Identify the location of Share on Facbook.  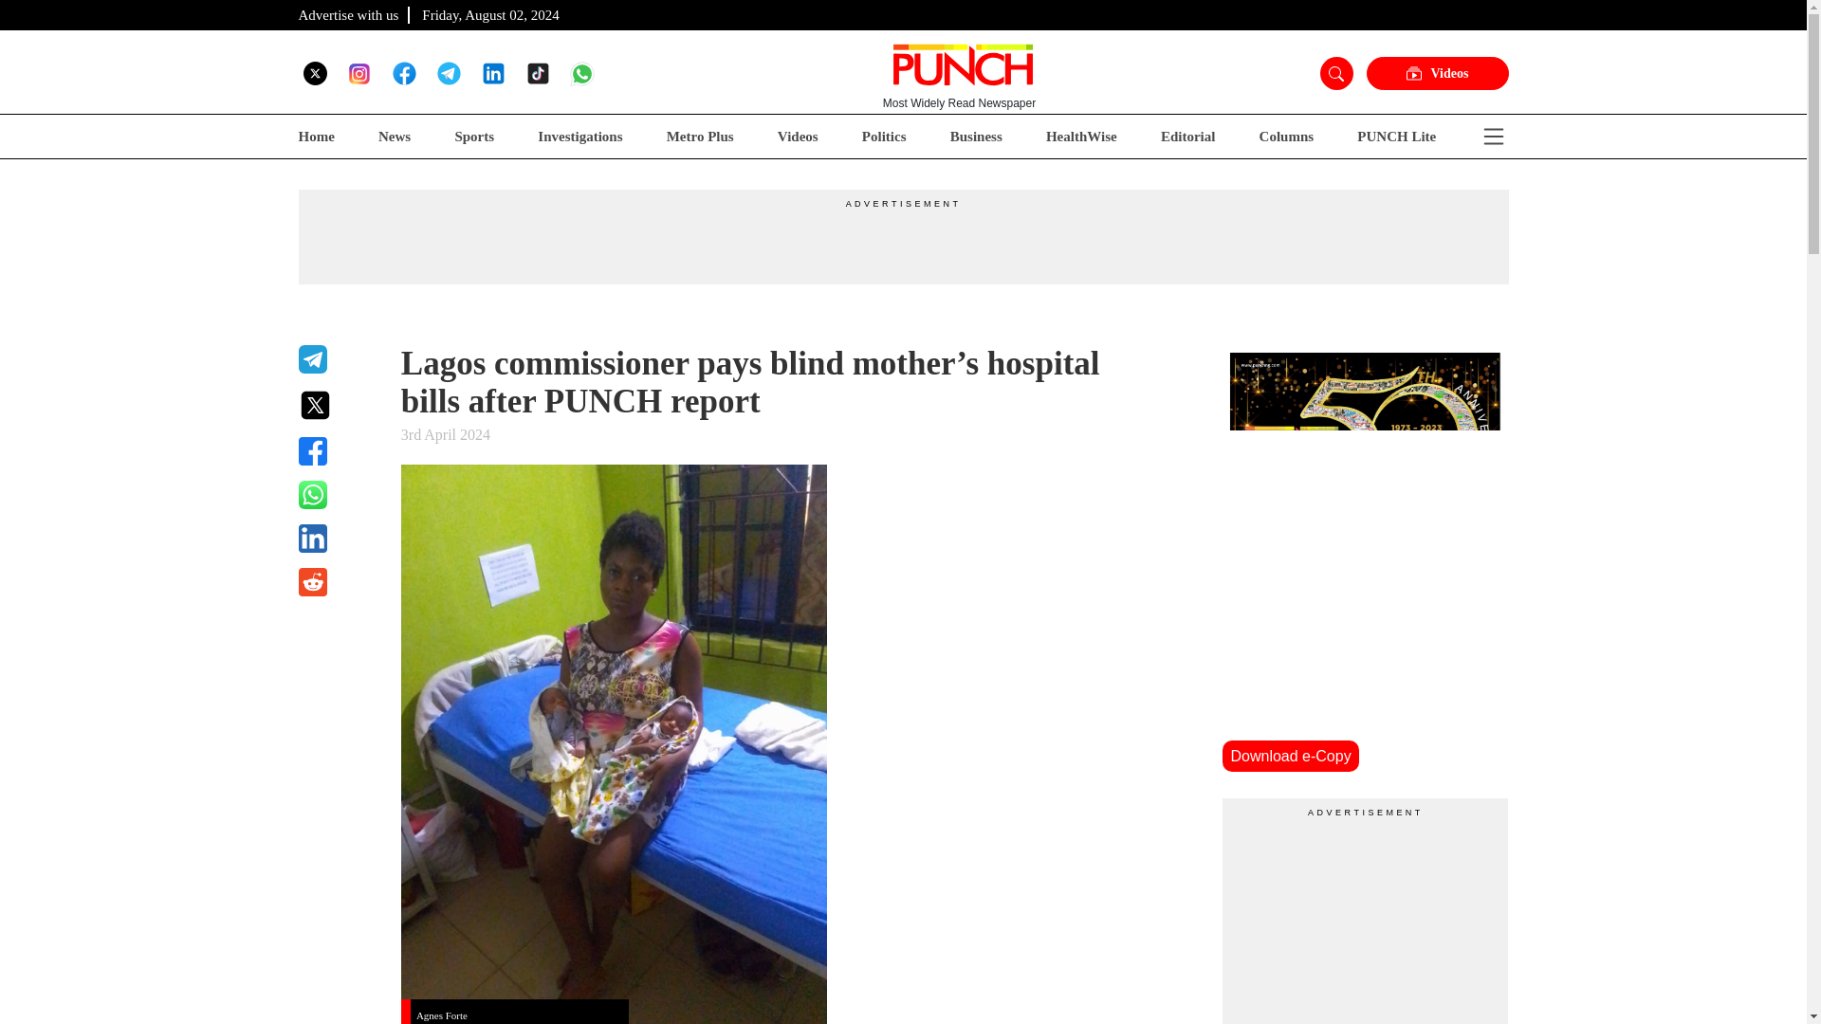
(338, 451).